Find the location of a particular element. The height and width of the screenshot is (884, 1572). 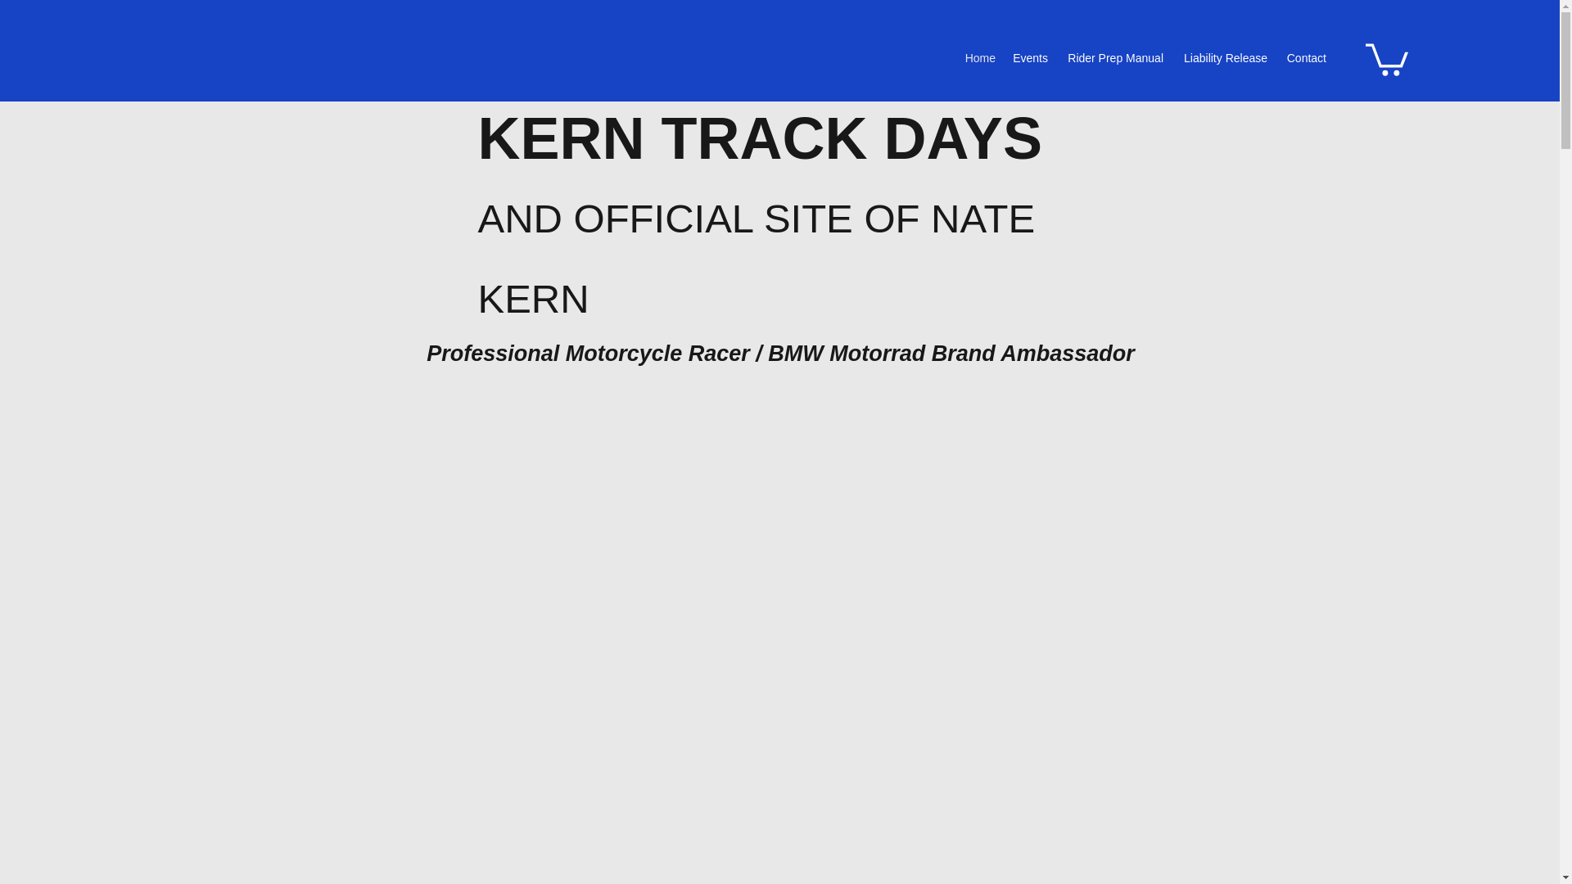

Events is located at coordinates (1030, 57).